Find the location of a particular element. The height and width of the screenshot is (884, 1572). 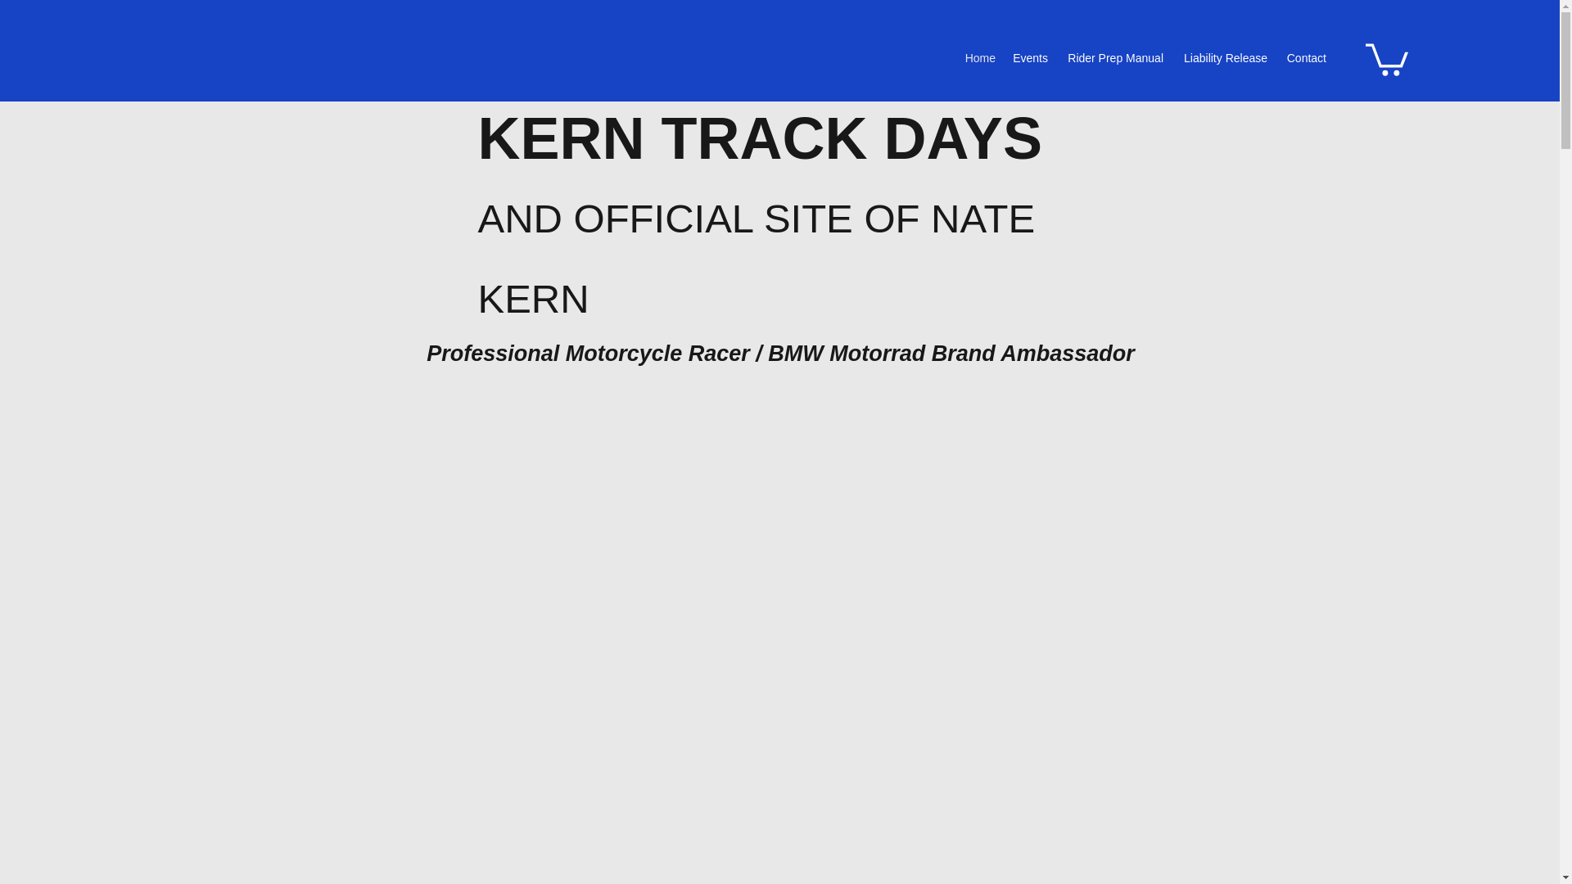

Events is located at coordinates (1030, 57).